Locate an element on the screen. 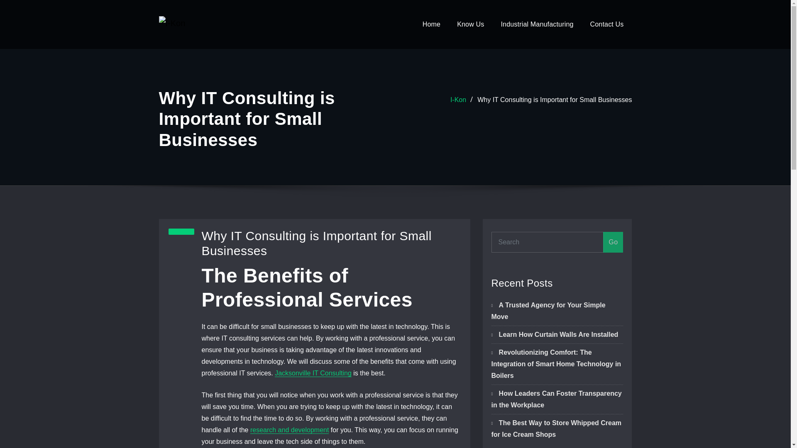 The height and width of the screenshot is (448, 797). I-Kon is located at coordinates (458, 100).